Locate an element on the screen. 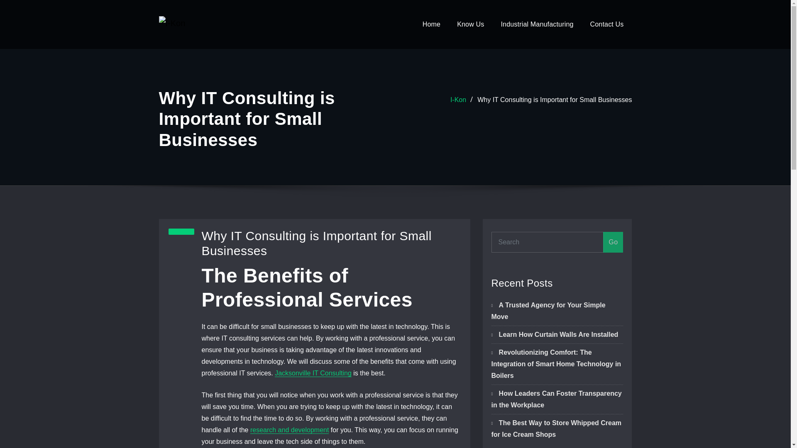 The height and width of the screenshot is (448, 797). I-Kon is located at coordinates (458, 100).